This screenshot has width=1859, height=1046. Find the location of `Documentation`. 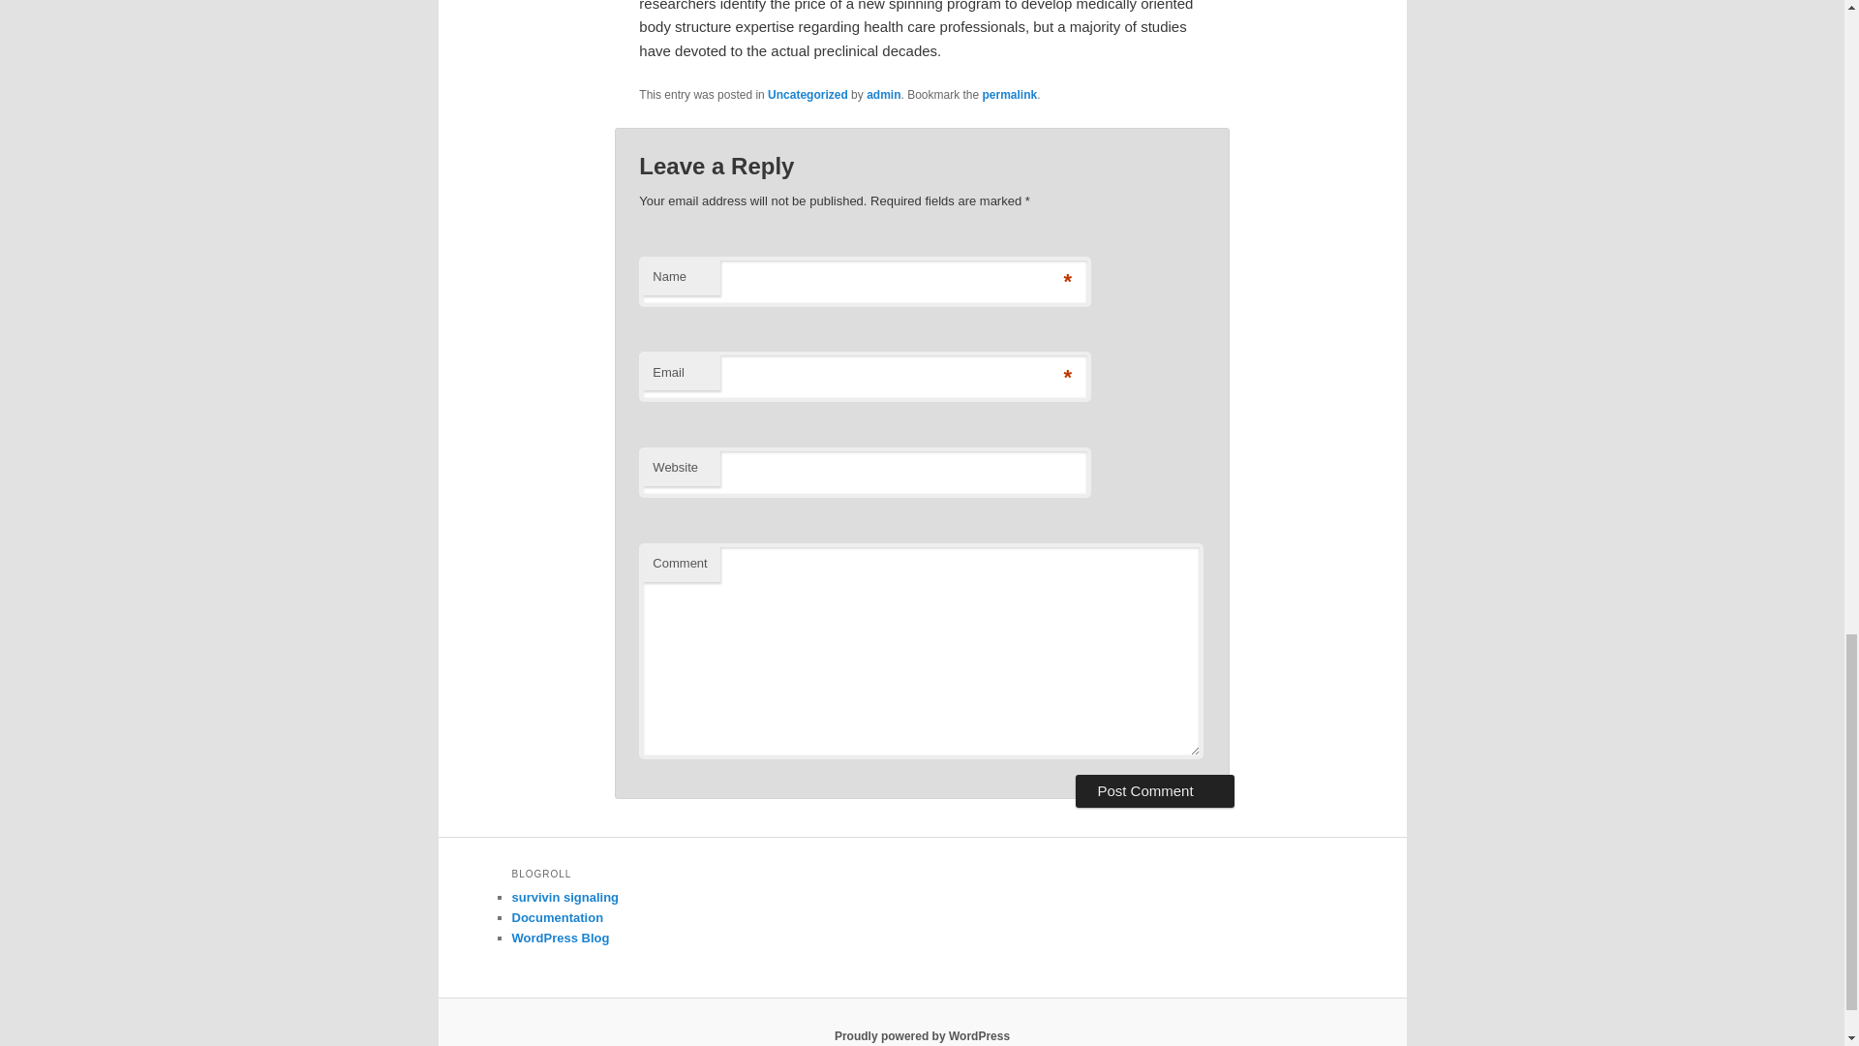

Documentation is located at coordinates (557, 916).